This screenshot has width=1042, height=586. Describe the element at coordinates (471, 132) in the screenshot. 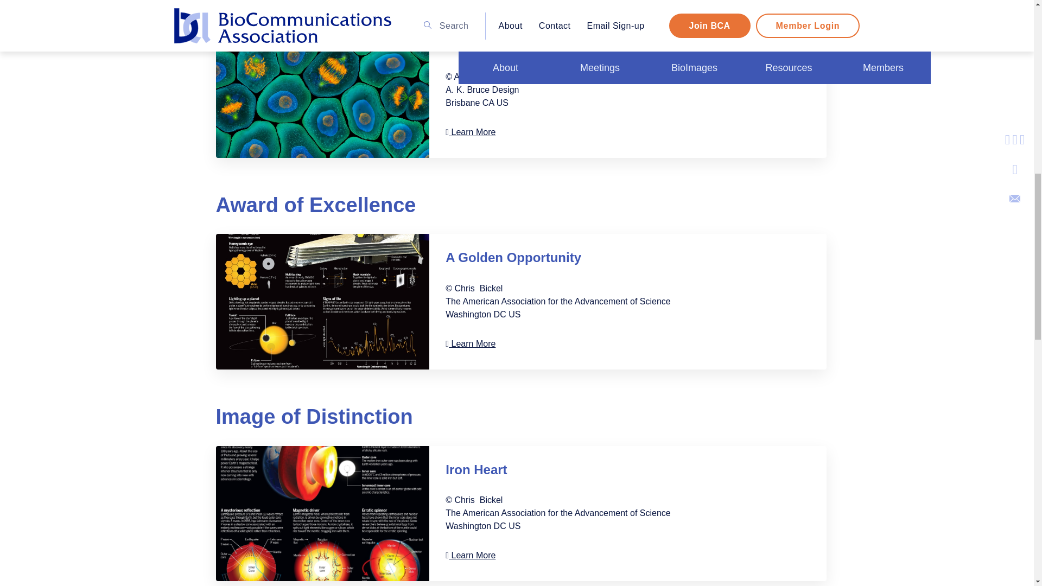

I see `Mitosis` at that location.